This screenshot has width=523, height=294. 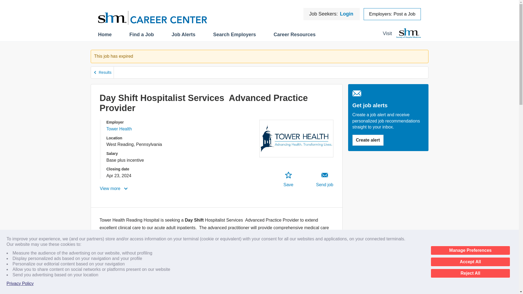 What do you see at coordinates (392, 14) in the screenshot?
I see `Create alert` at bounding box center [392, 14].